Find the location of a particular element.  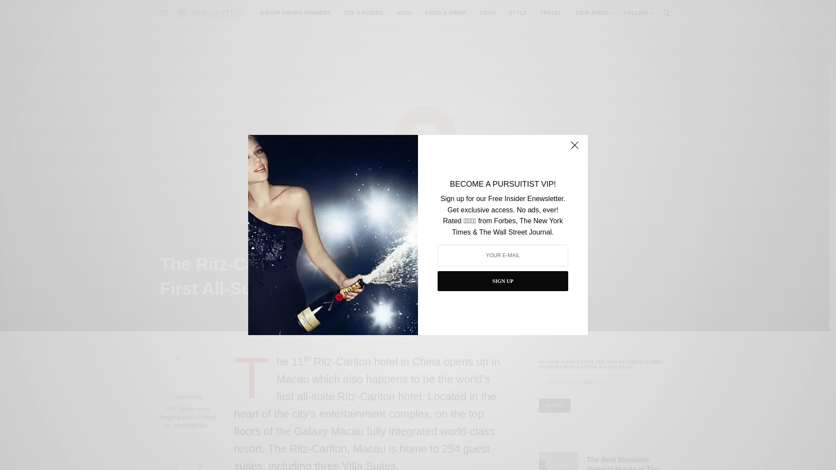

VIEW MORE is located at coordinates (595, 13).